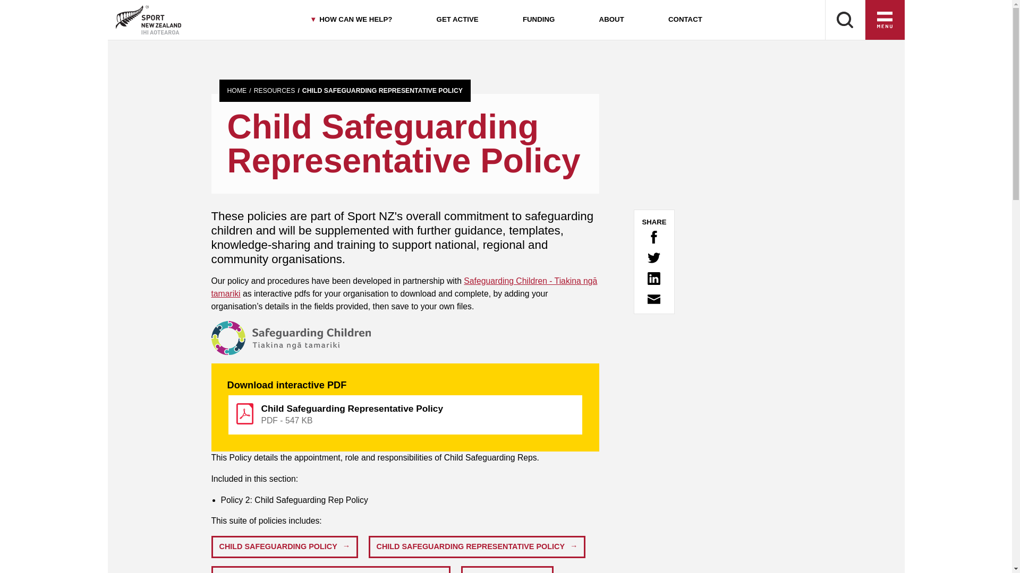 This screenshot has width=1020, height=573. Describe the element at coordinates (507, 570) in the screenshot. I see `Privacy policy` at that location.